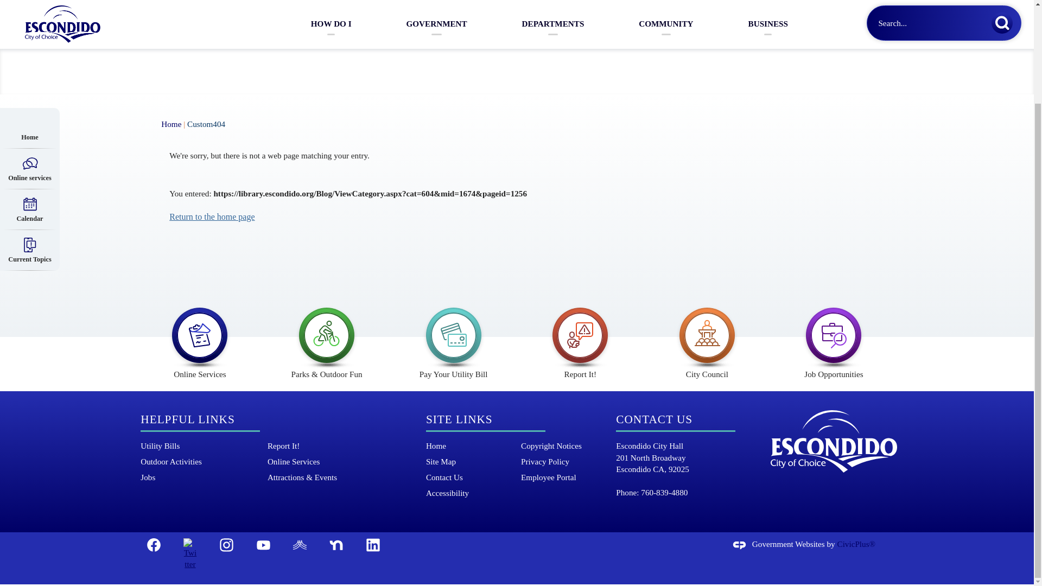 The width and height of the screenshot is (1042, 586). What do you see at coordinates (171, 461) in the screenshot?
I see `Outdoor Activities` at bounding box center [171, 461].